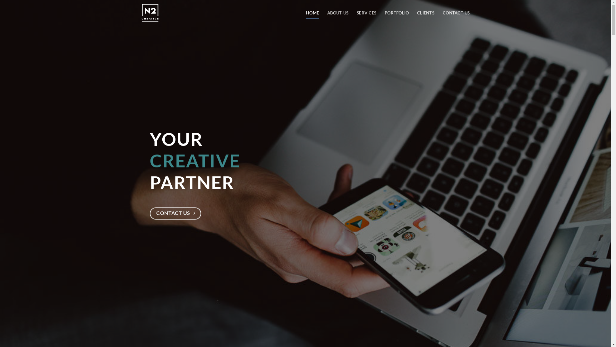  Describe the element at coordinates (456, 13) in the screenshot. I see `CONTACT-US` at that location.